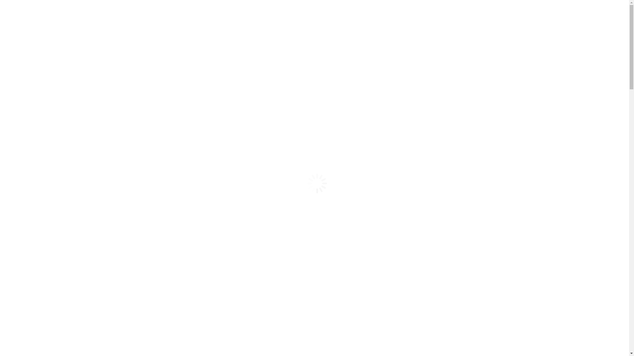  I want to click on Education, so click(26, 218).